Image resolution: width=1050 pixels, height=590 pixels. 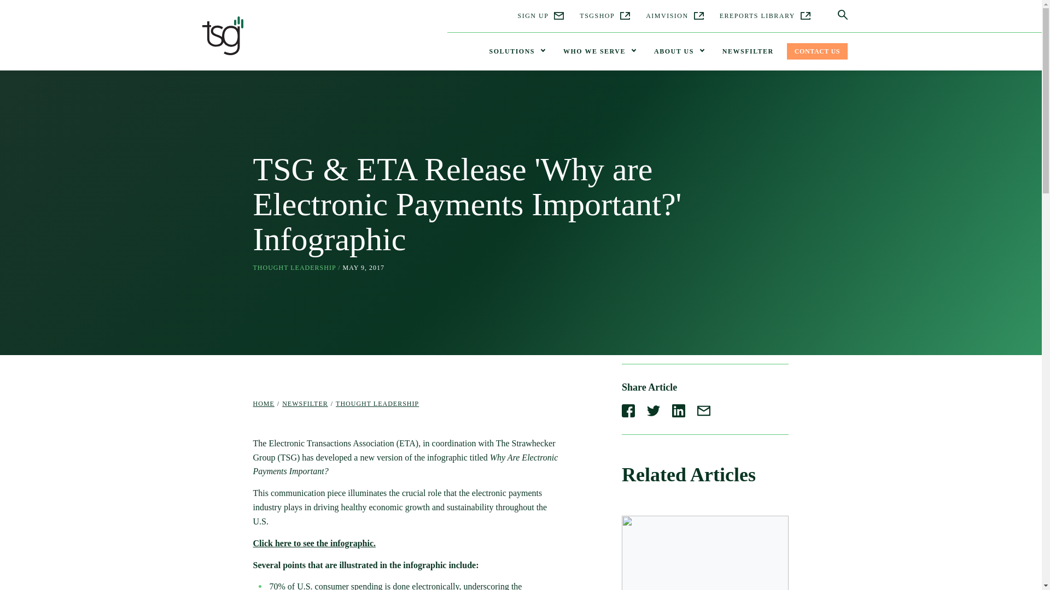 I want to click on AIMVISION, so click(x=674, y=16).